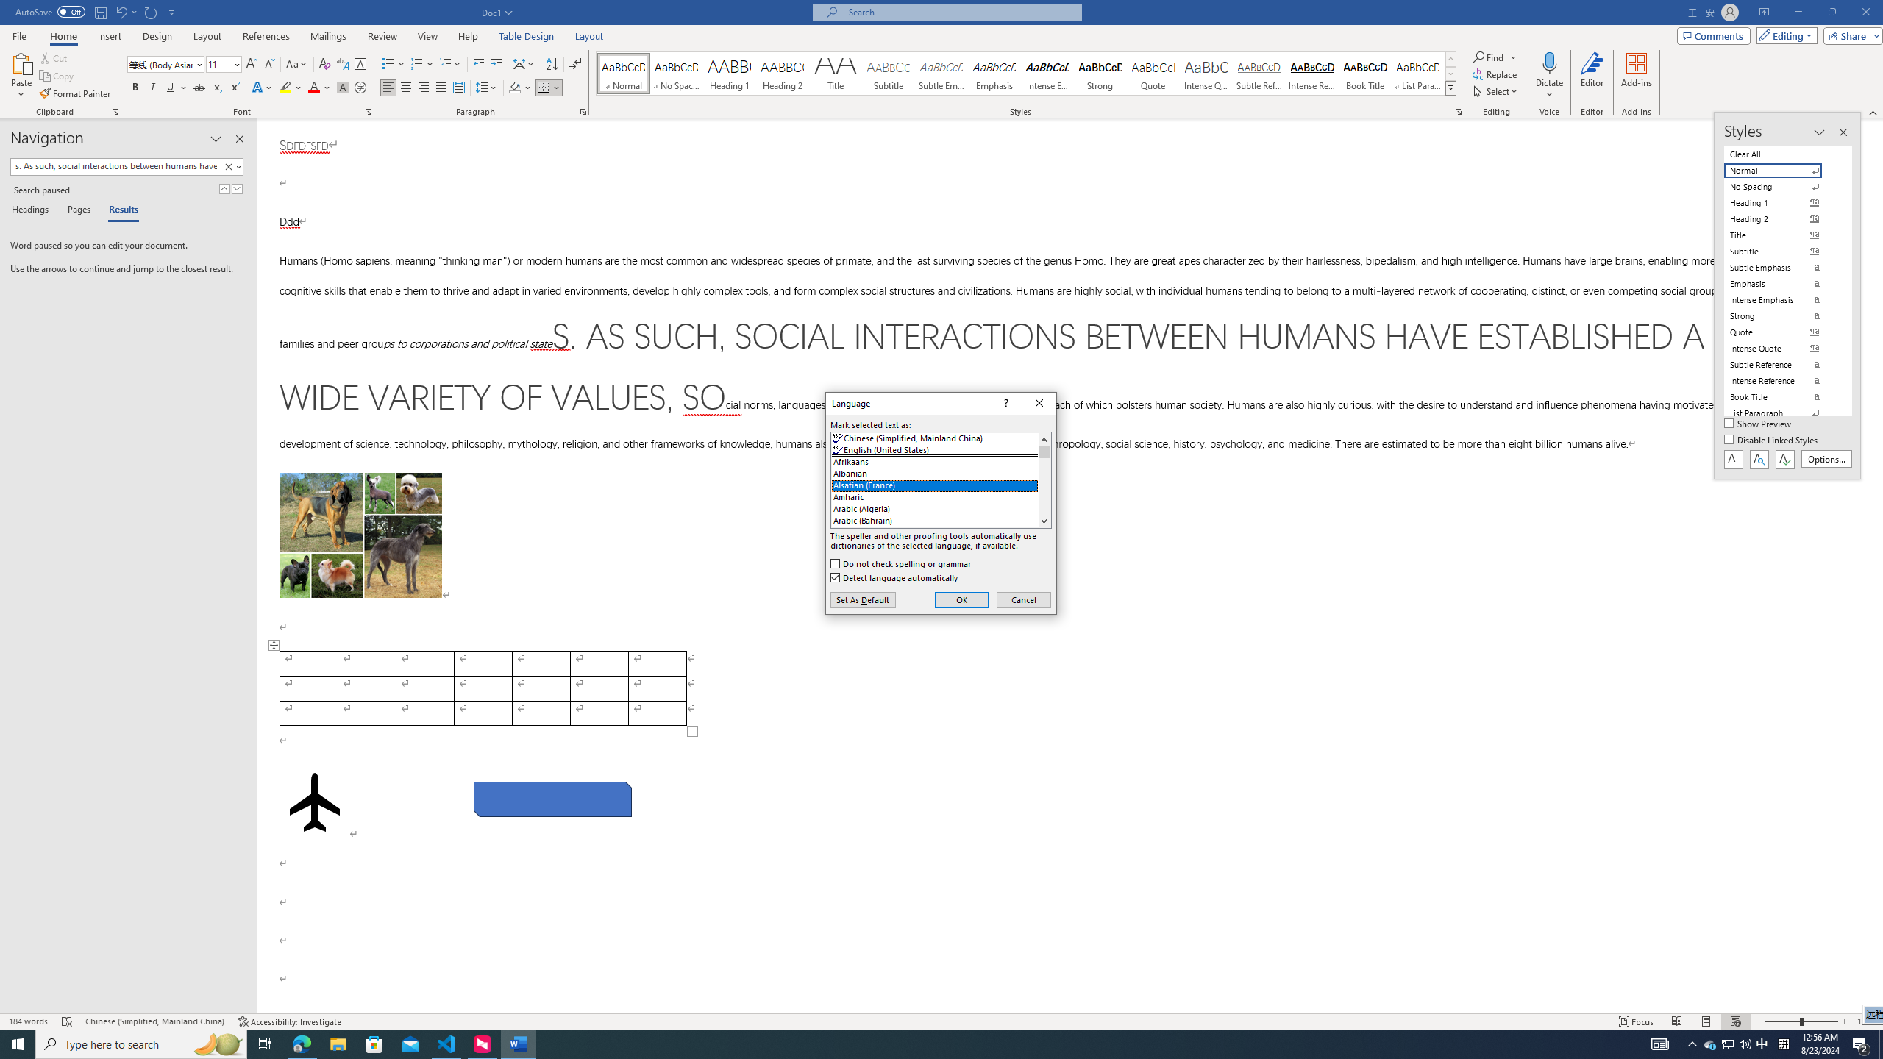  Describe the element at coordinates (393, 65) in the screenshot. I see `Bullets` at that location.